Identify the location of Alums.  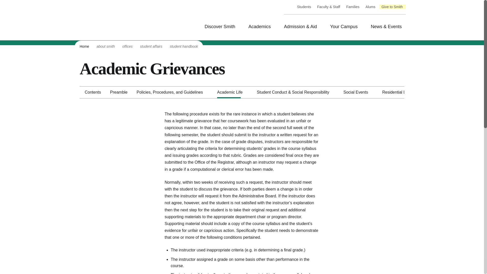
(18, 73).